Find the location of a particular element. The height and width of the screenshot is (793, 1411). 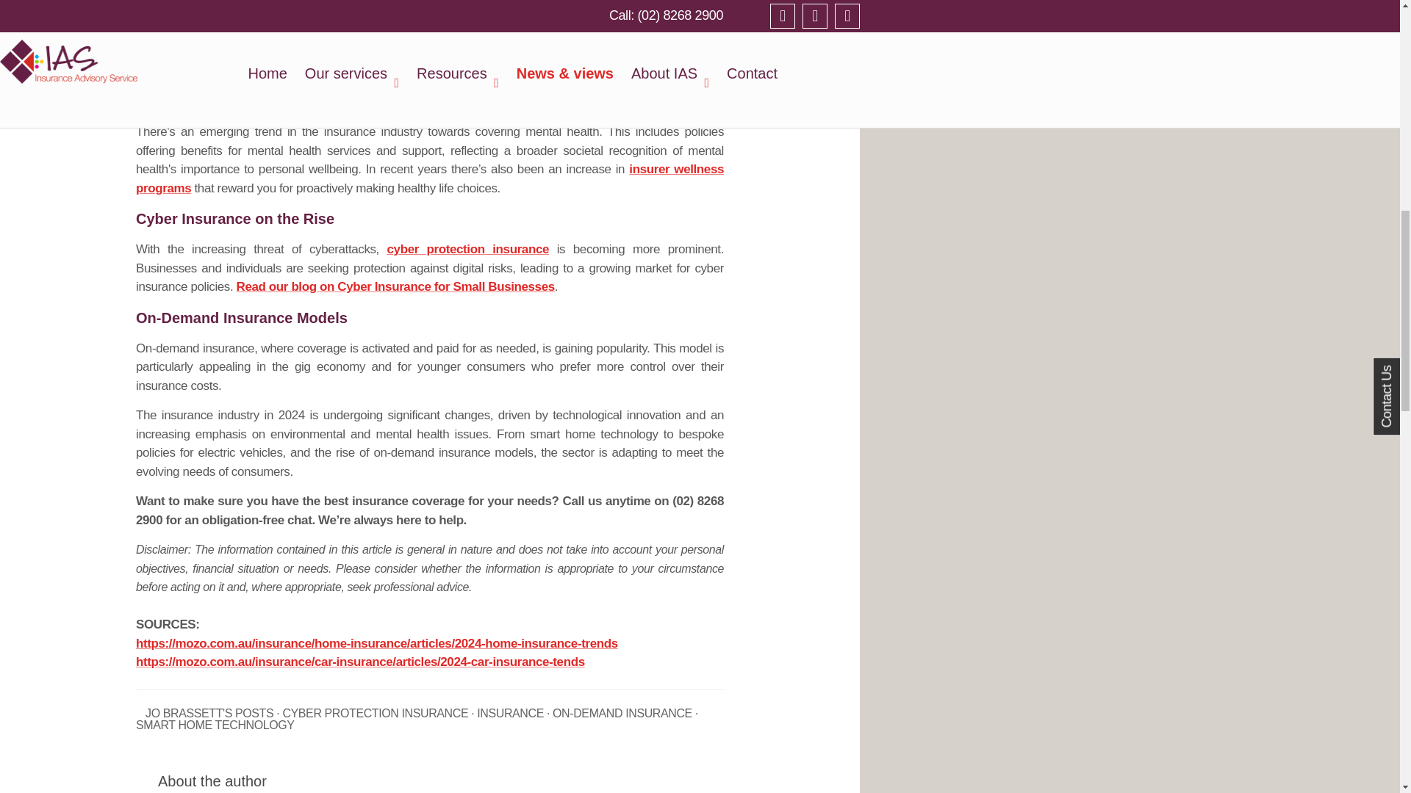

ON-DEMAND INSURANCE is located at coordinates (622, 714).